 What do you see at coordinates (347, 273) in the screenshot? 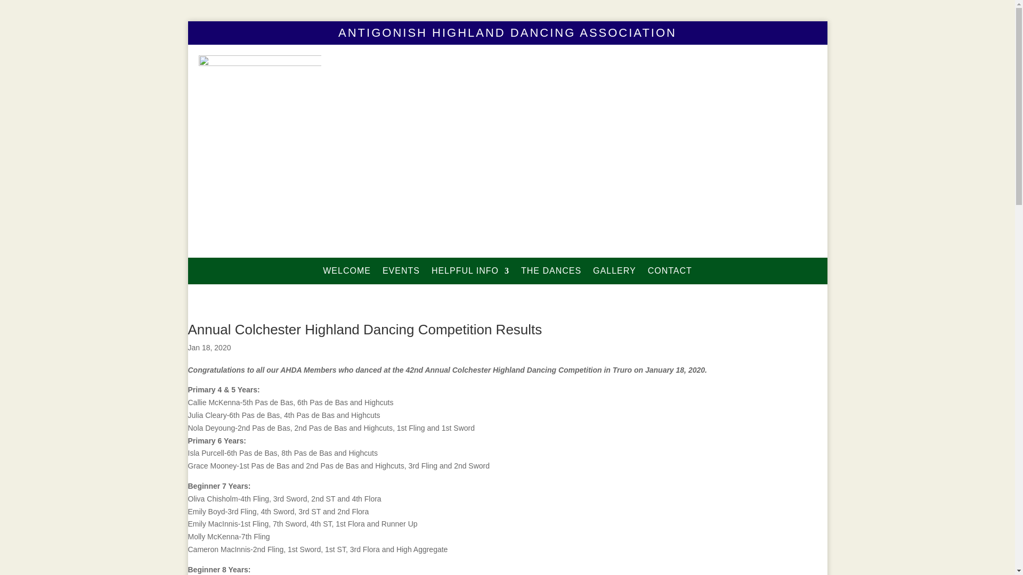
I see `WELCOME` at bounding box center [347, 273].